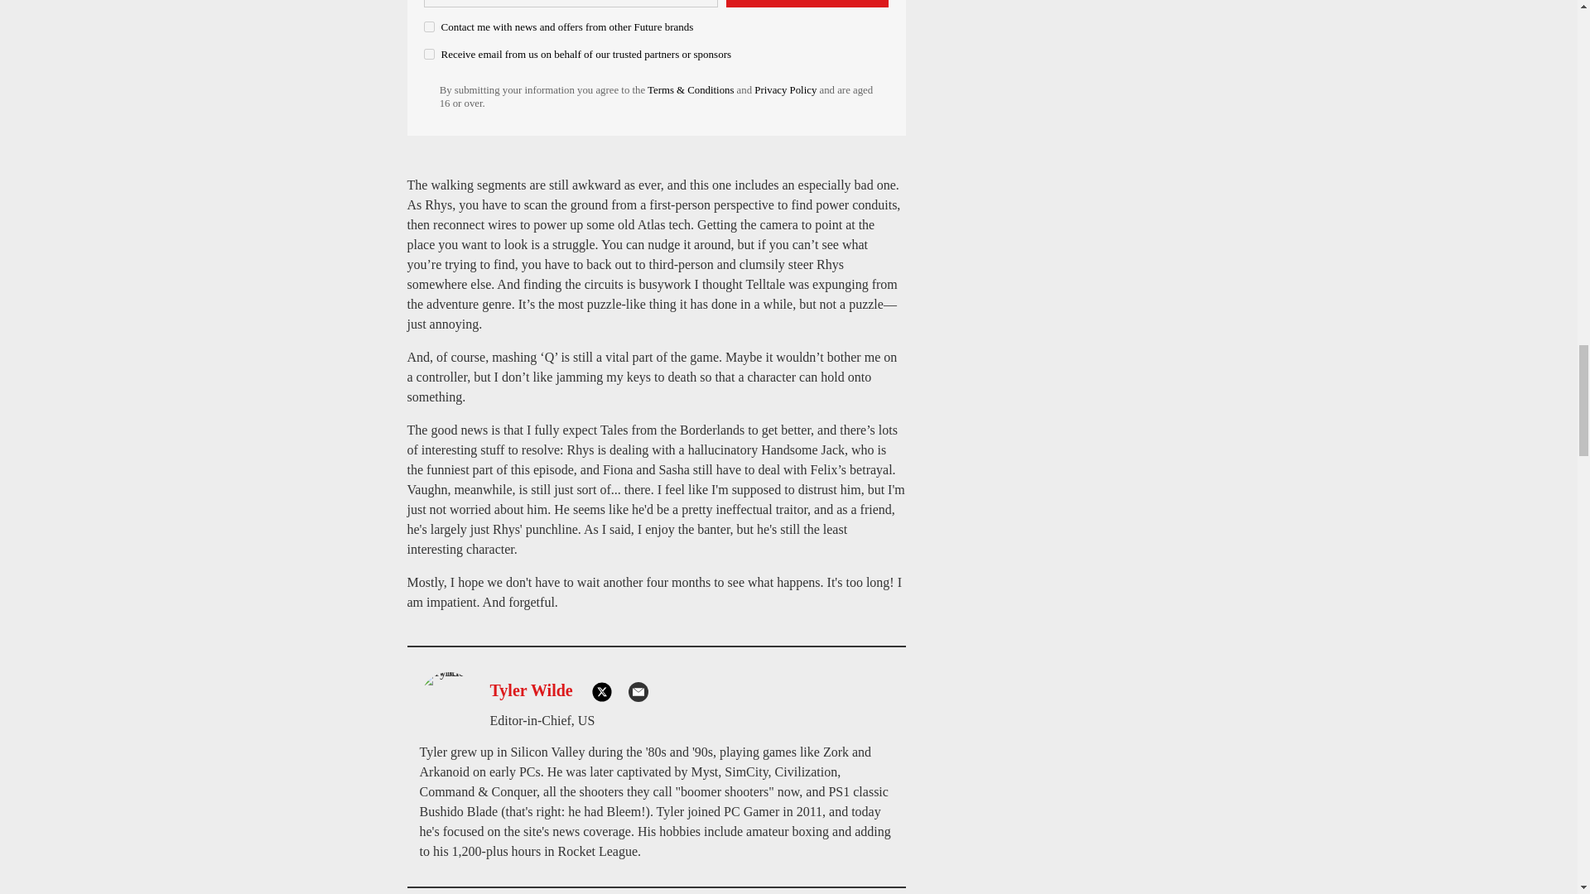  Describe the element at coordinates (807, 3) in the screenshot. I see `Sign me up` at that location.